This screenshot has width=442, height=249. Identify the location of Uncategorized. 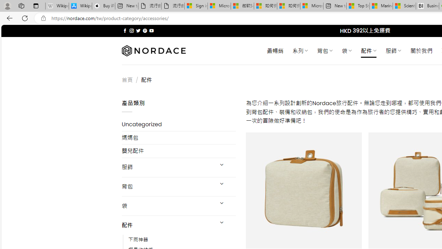
(179, 124).